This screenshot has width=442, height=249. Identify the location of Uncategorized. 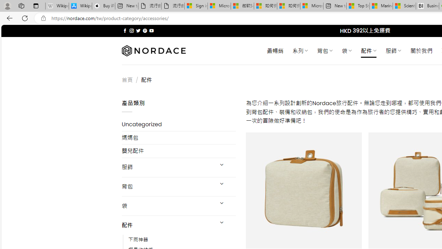
(179, 124).